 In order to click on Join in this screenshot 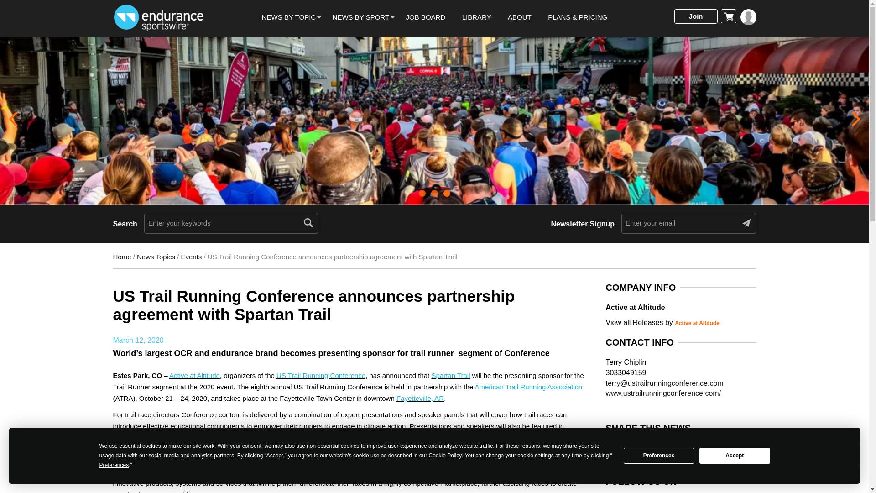, I will do `click(696, 16)`.